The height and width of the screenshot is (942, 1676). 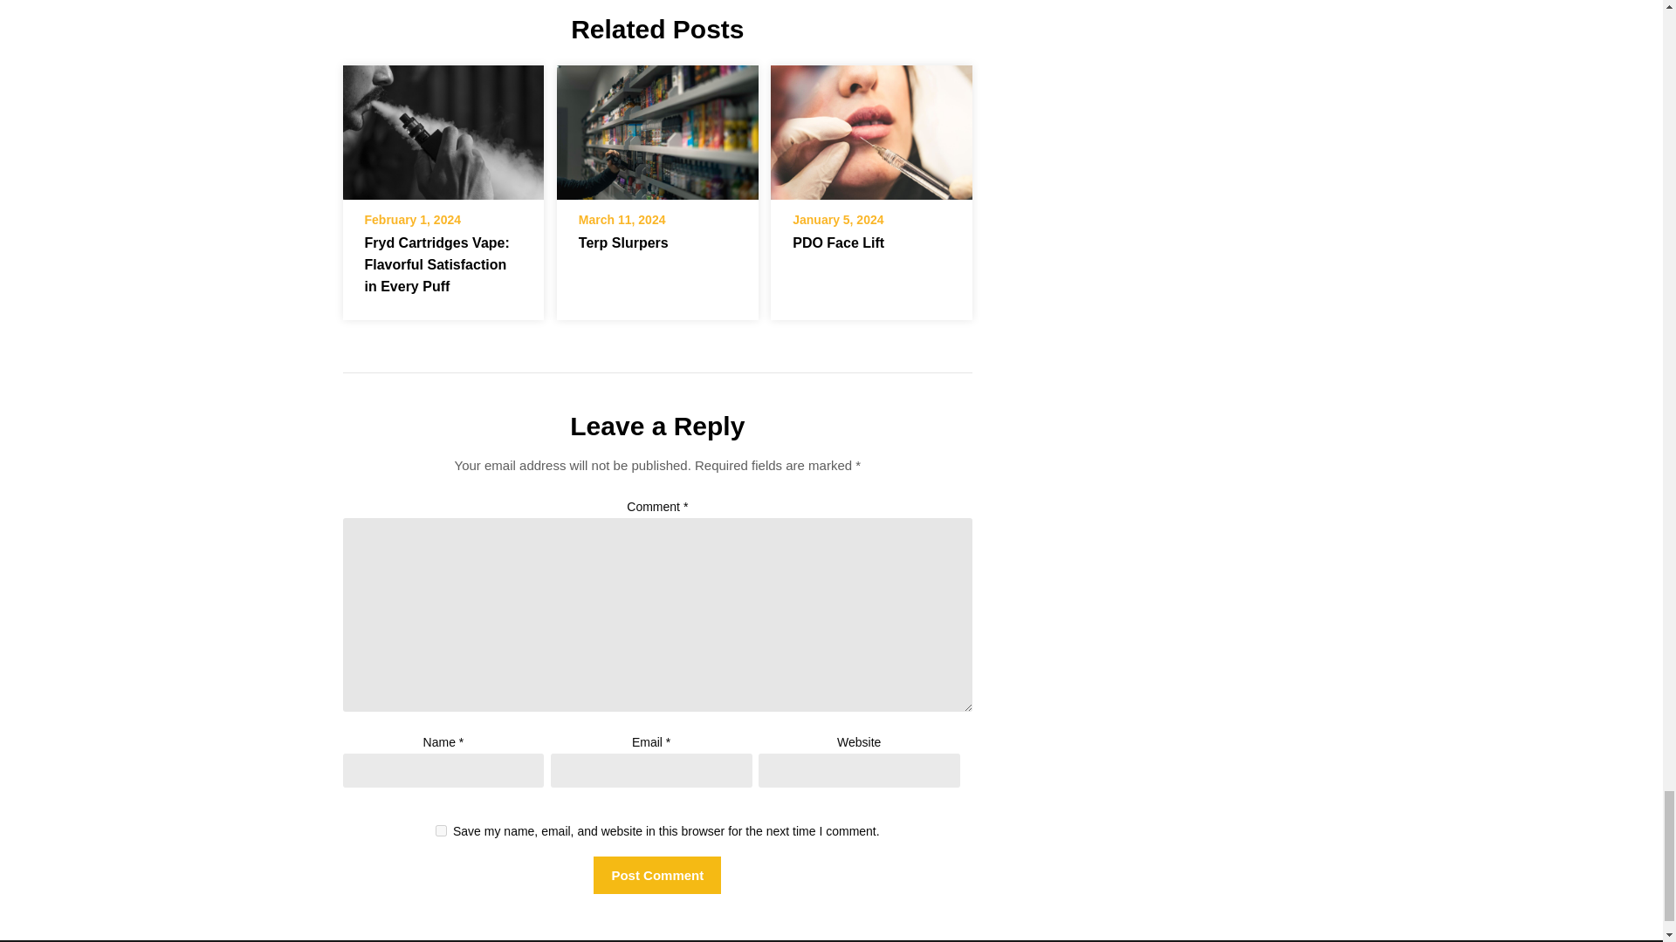 I want to click on PDO Face Lift, so click(x=871, y=127).